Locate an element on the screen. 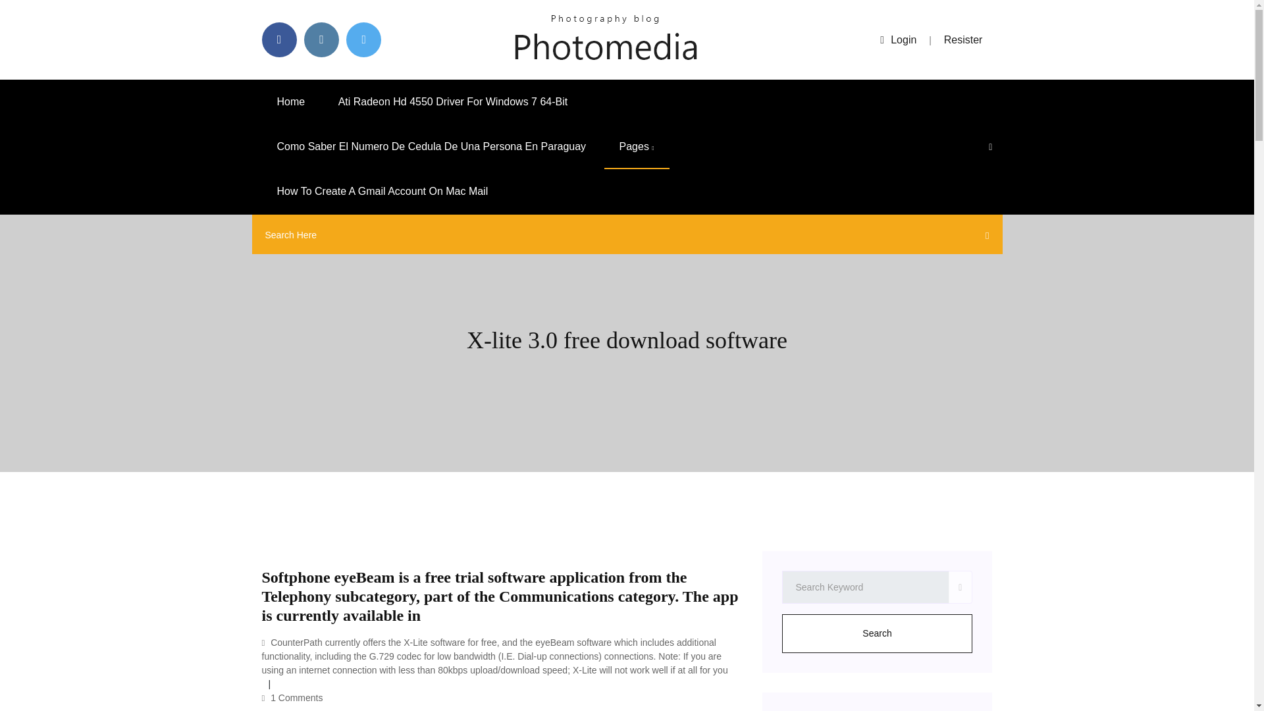 Image resolution: width=1264 pixels, height=711 pixels. 1 Comments is located at coordinates (292, 698).